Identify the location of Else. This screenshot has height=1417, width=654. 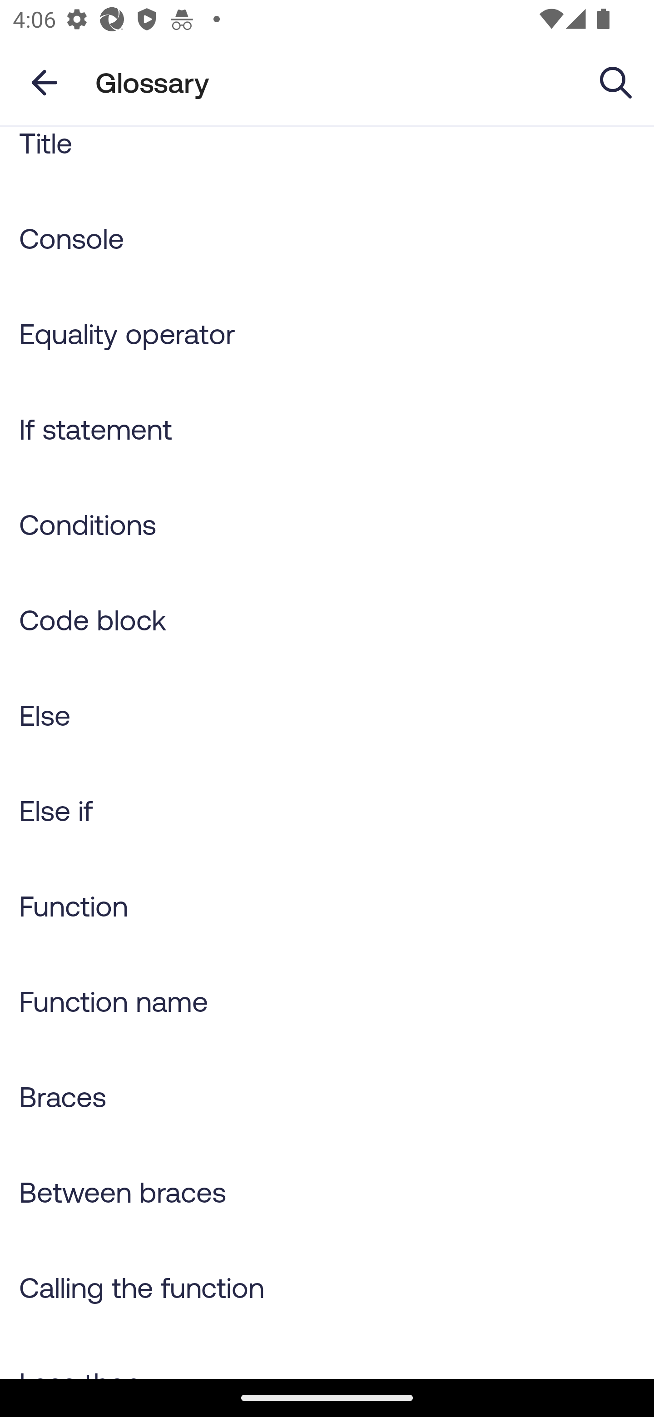
(327, 715).